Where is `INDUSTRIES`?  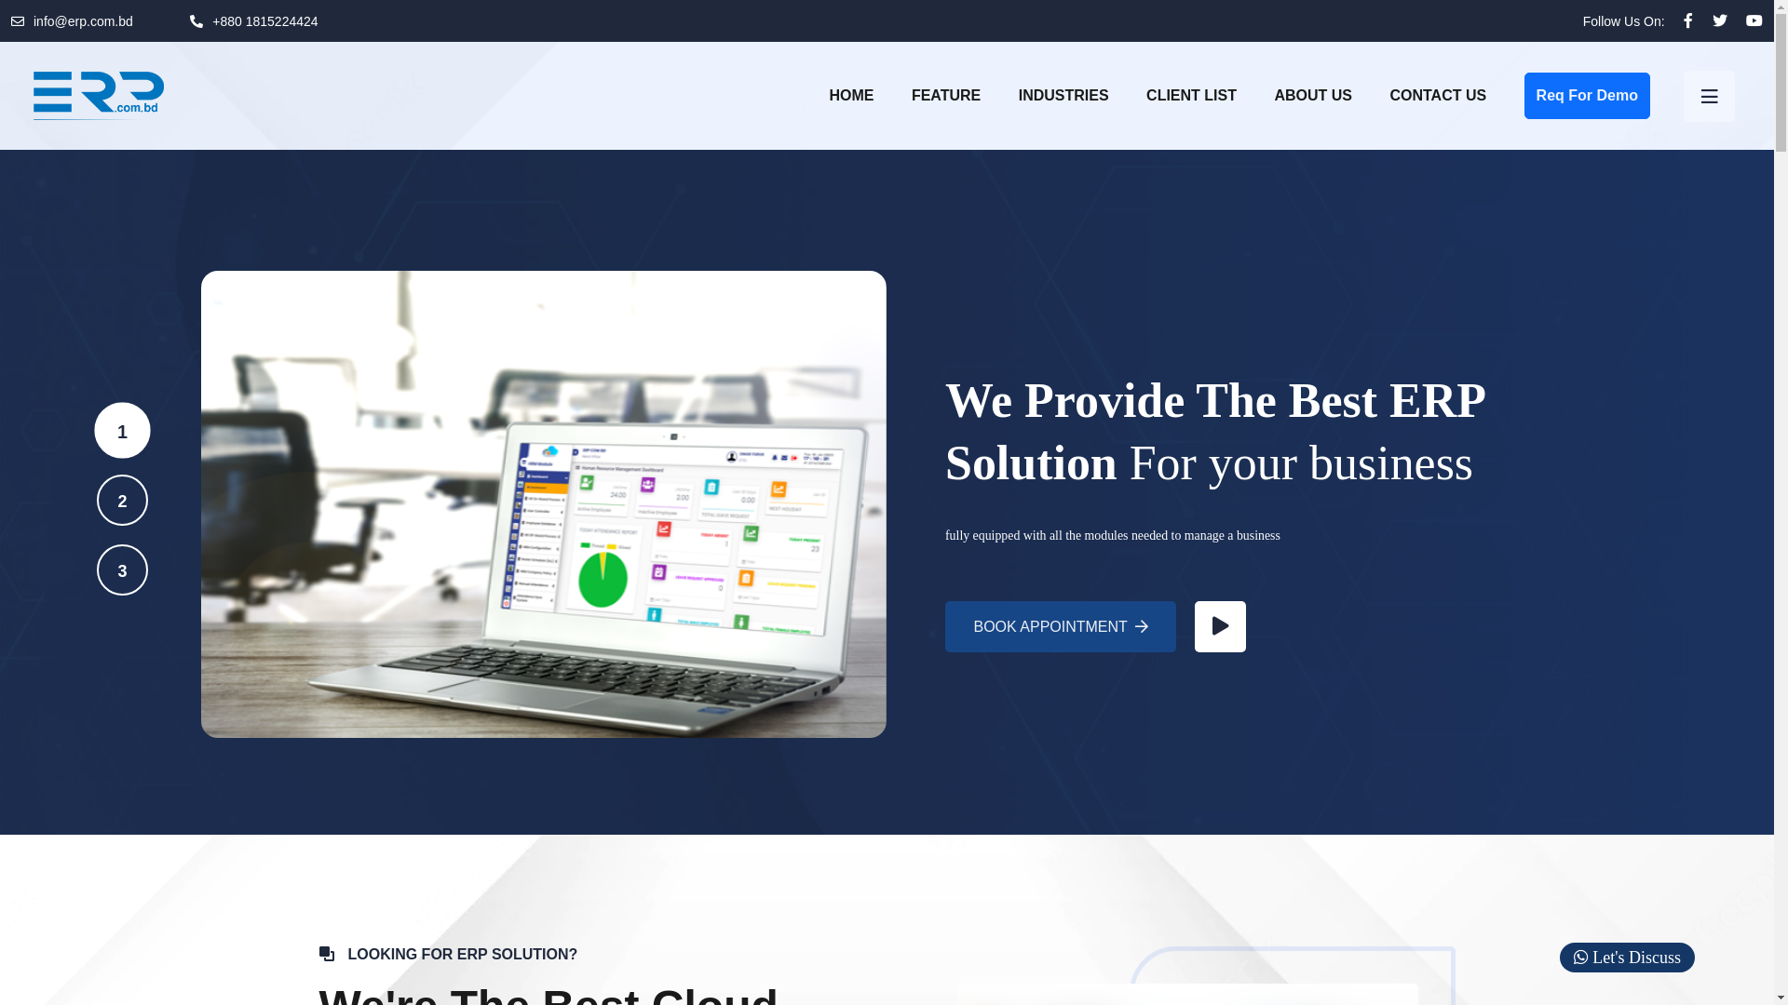 INDUSTRIES is located at coordinates (1063, 96).